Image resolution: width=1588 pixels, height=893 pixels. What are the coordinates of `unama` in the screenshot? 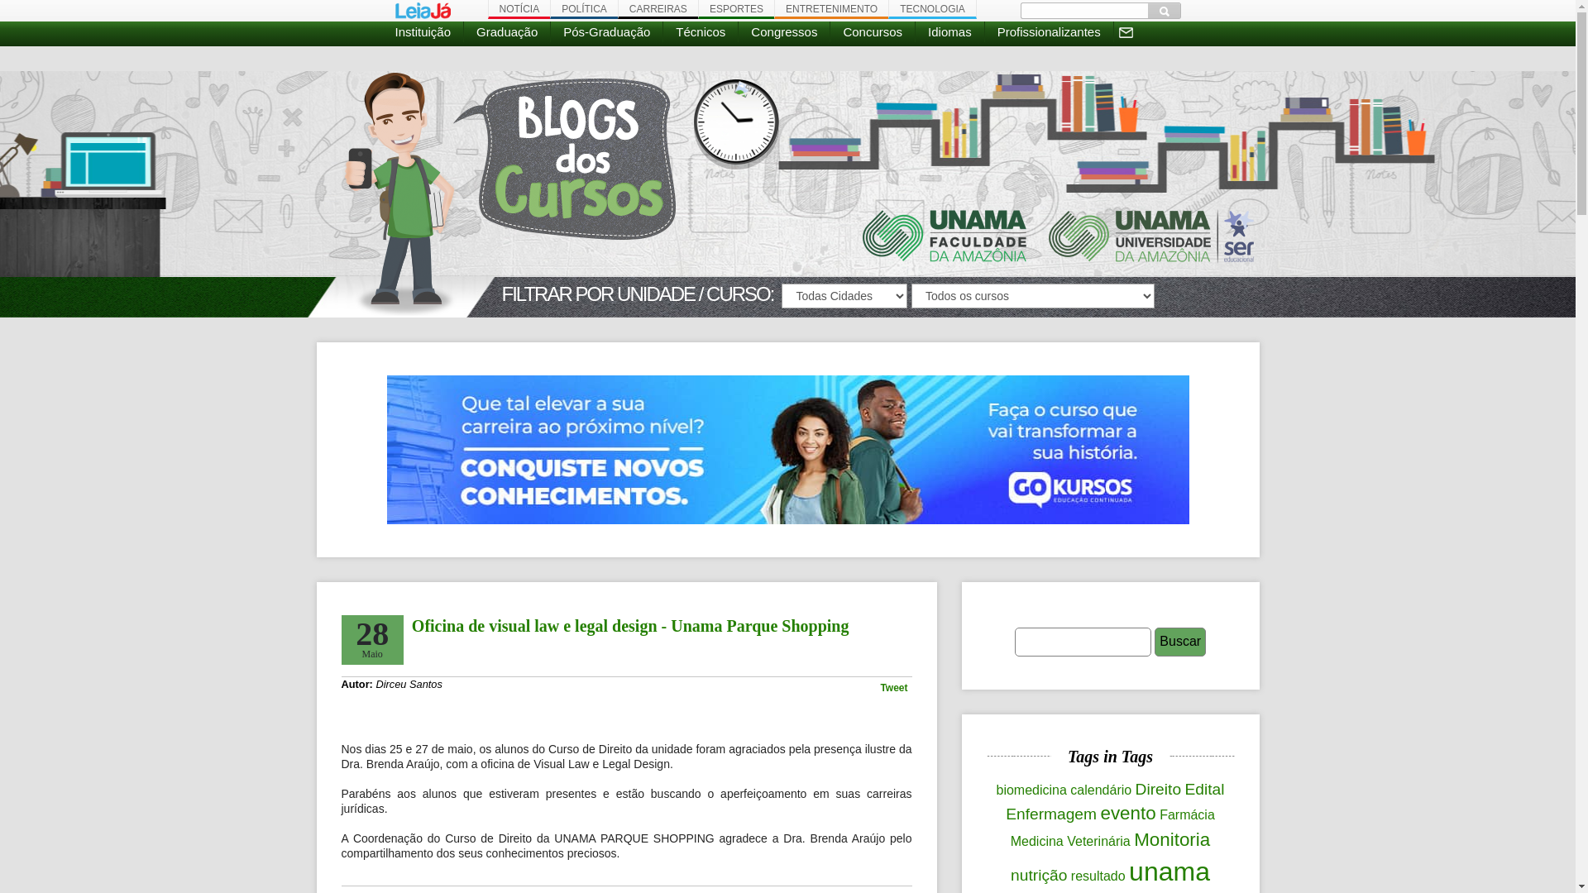 It's located at (1169, 872).